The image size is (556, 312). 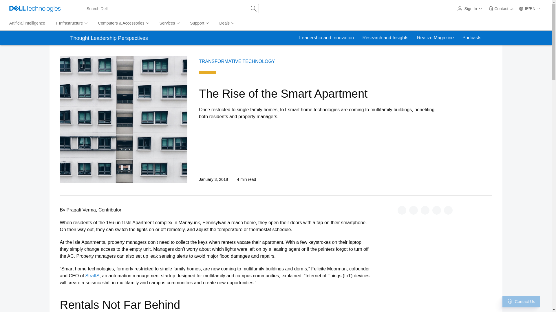 I want to click on Contact Us, so click(x=501, y=9).